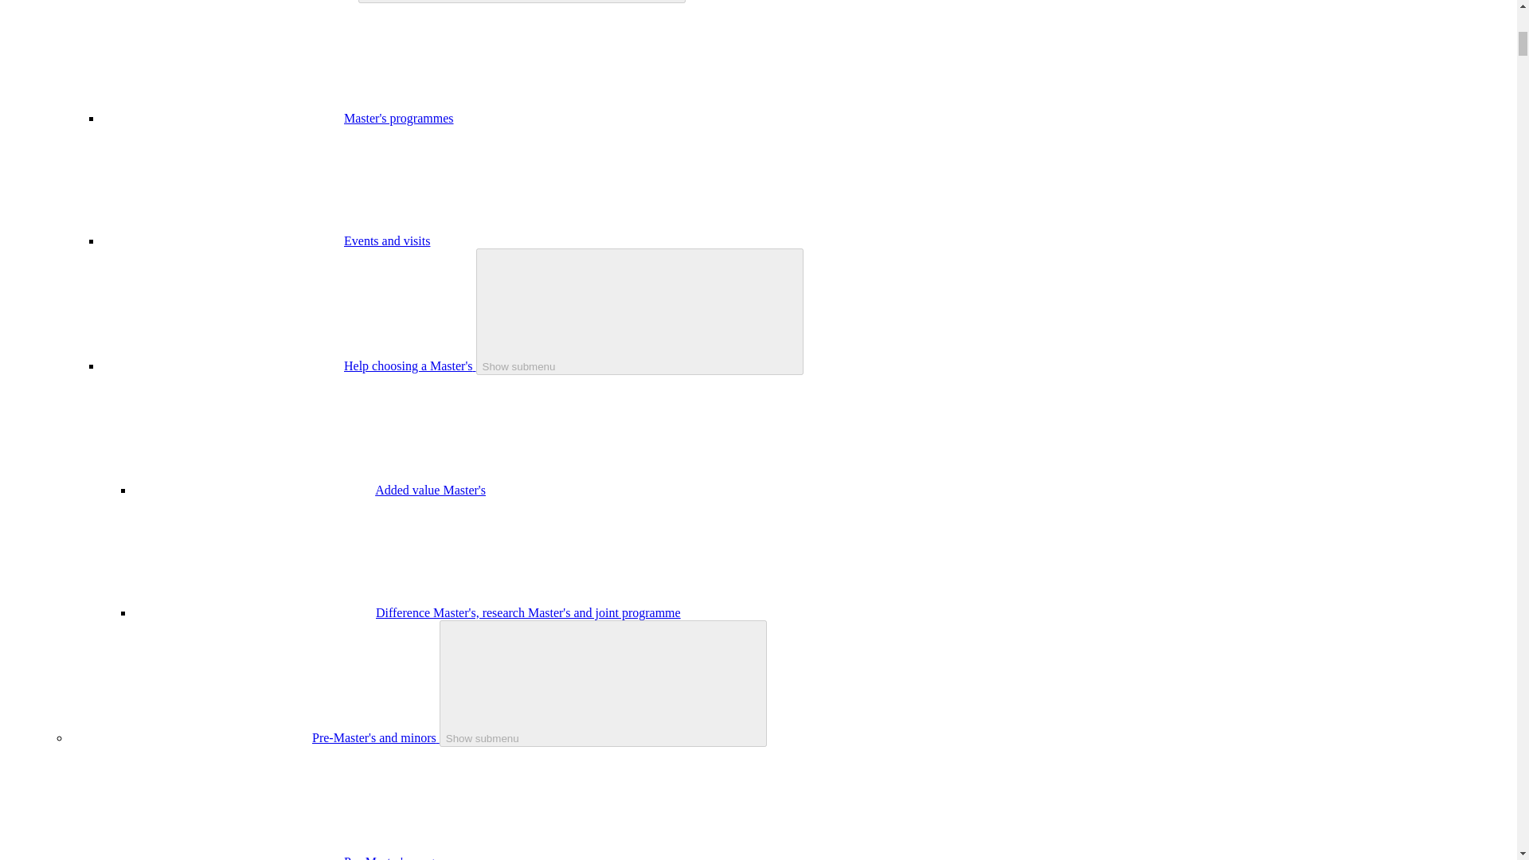  I want to click on Pre-Master's programmes, so click(409, 857).